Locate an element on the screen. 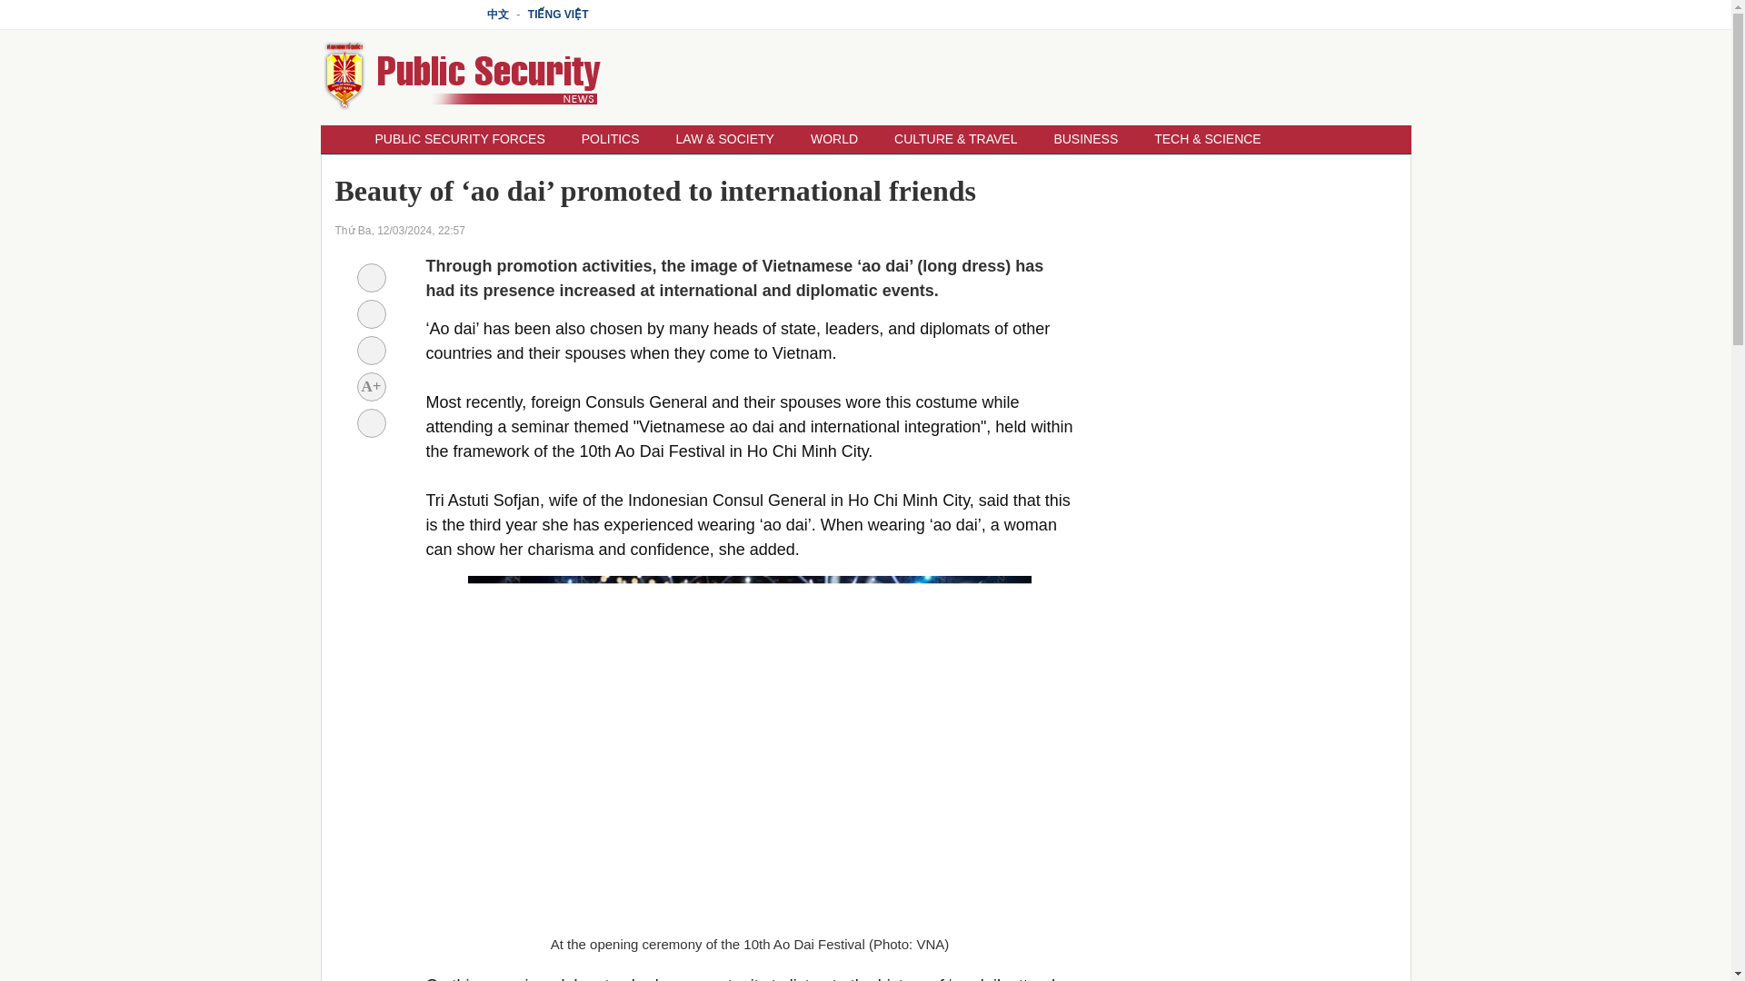 Image resolution: width=1745 pixels, height=981 pixels. WORLD is located at coordinates (833, 139).